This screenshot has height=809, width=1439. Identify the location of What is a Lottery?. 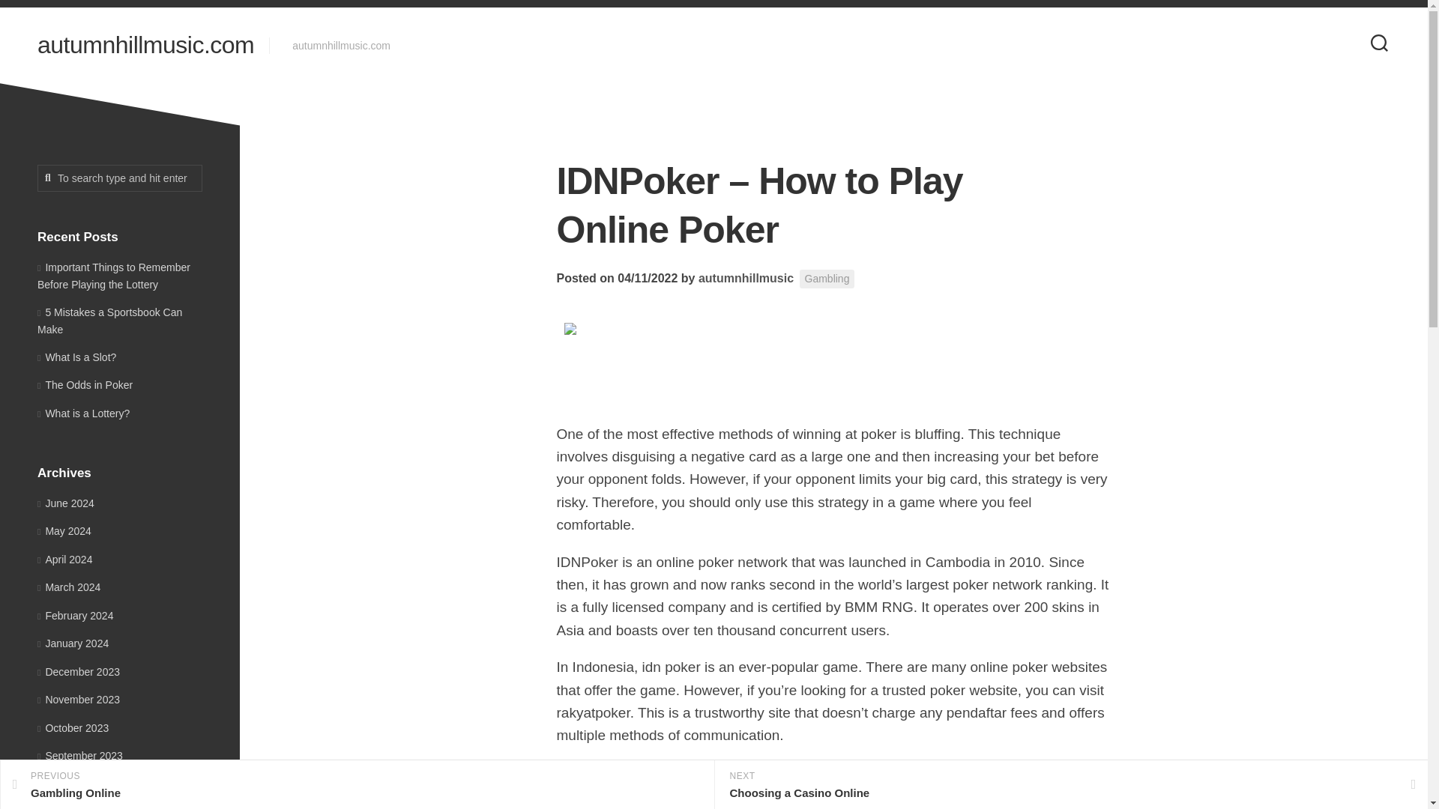
(82, 413).